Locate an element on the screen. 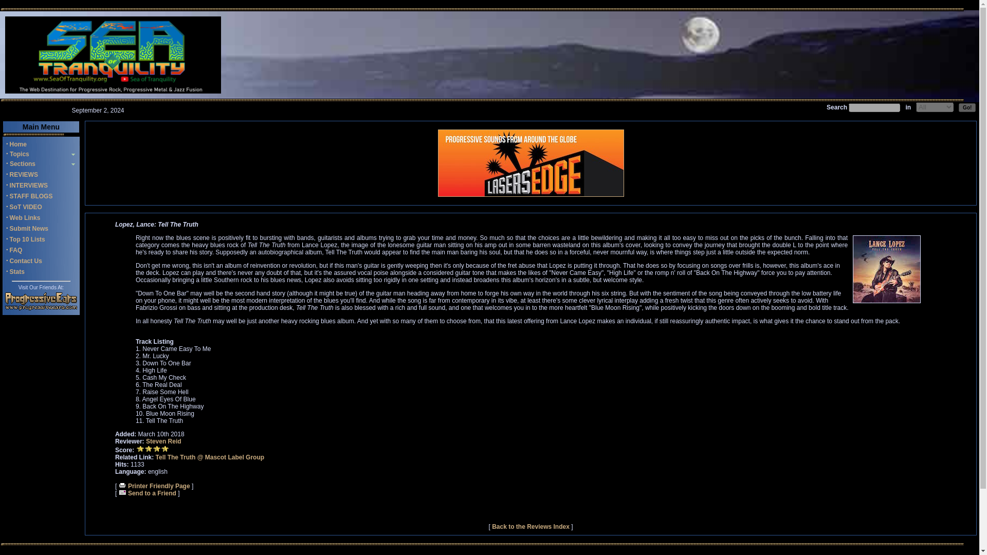 This screenshot has width=987, height=555. Back to the Reviews Index is located at coordinates (531, 527).